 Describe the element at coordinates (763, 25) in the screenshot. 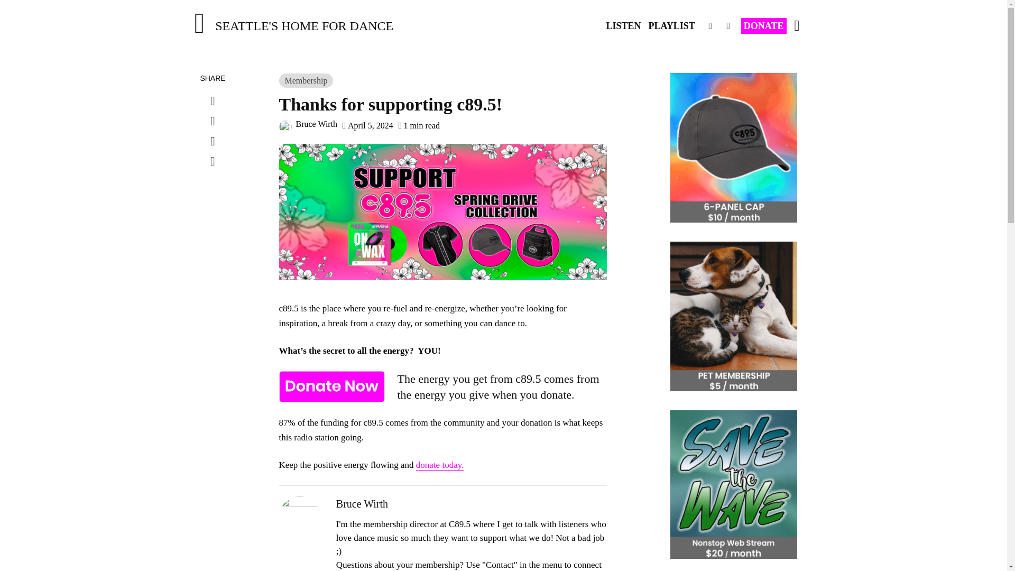

I see `DONATE` at that location.